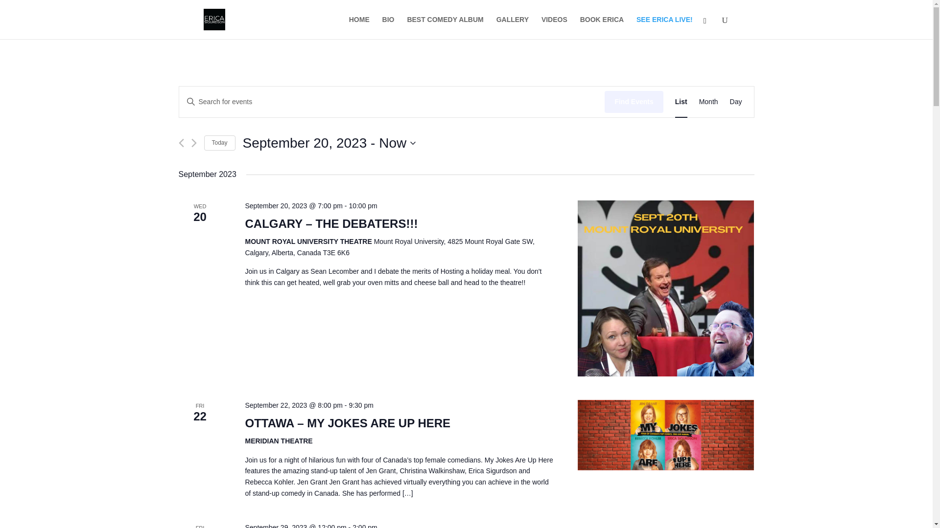 The height and width of the screenshot is (528, 940). What do you see at coordinates (329, 143) in the screenshot?
I see `BOOK ERICA` at bounding box center [329, 143].